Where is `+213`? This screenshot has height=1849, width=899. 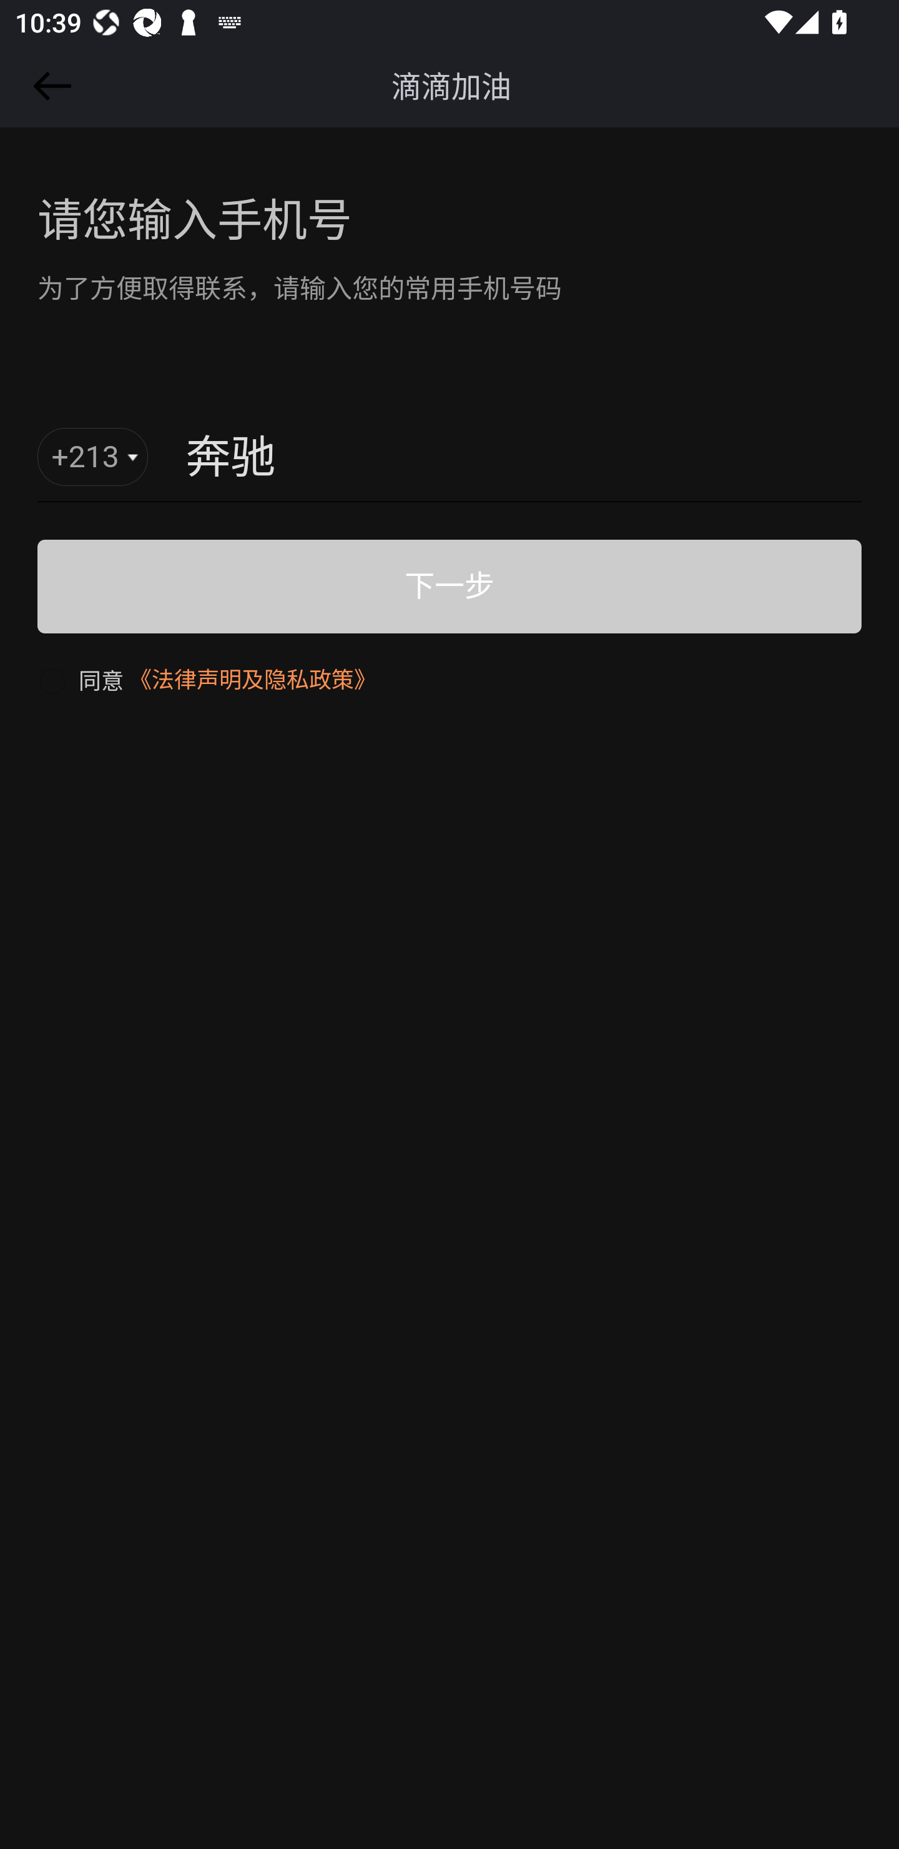 +213 is located at coordinates (94, 457).